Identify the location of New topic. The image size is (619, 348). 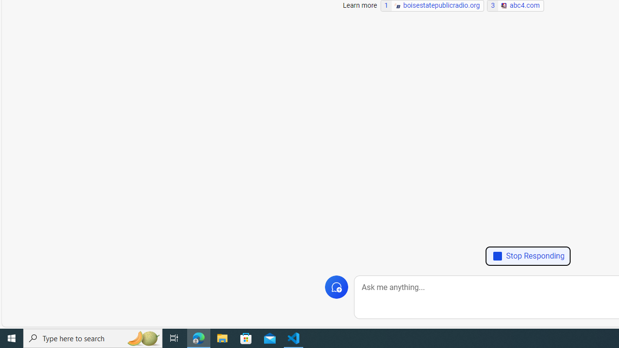
(337, 287).